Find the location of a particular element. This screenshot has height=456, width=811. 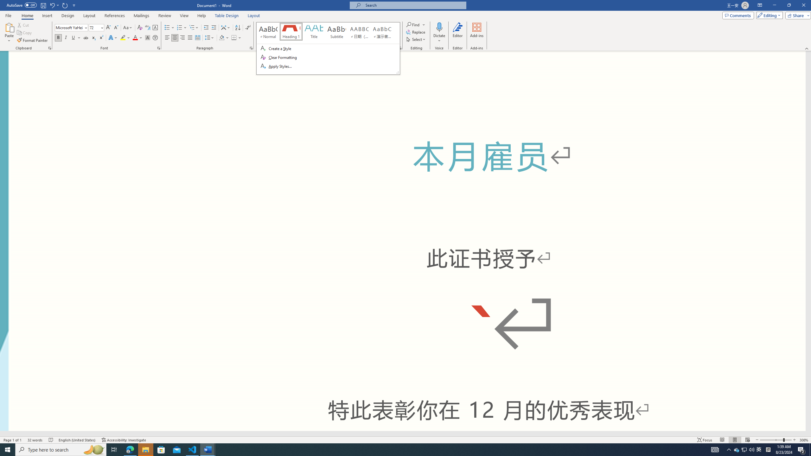

Accessibility Checker Accessibility: Investigate is located at coordinates (124, 440).